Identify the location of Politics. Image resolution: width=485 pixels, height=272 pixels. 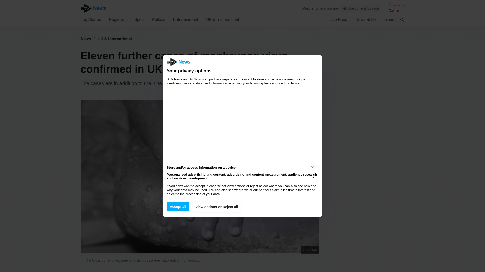
(158, 19).